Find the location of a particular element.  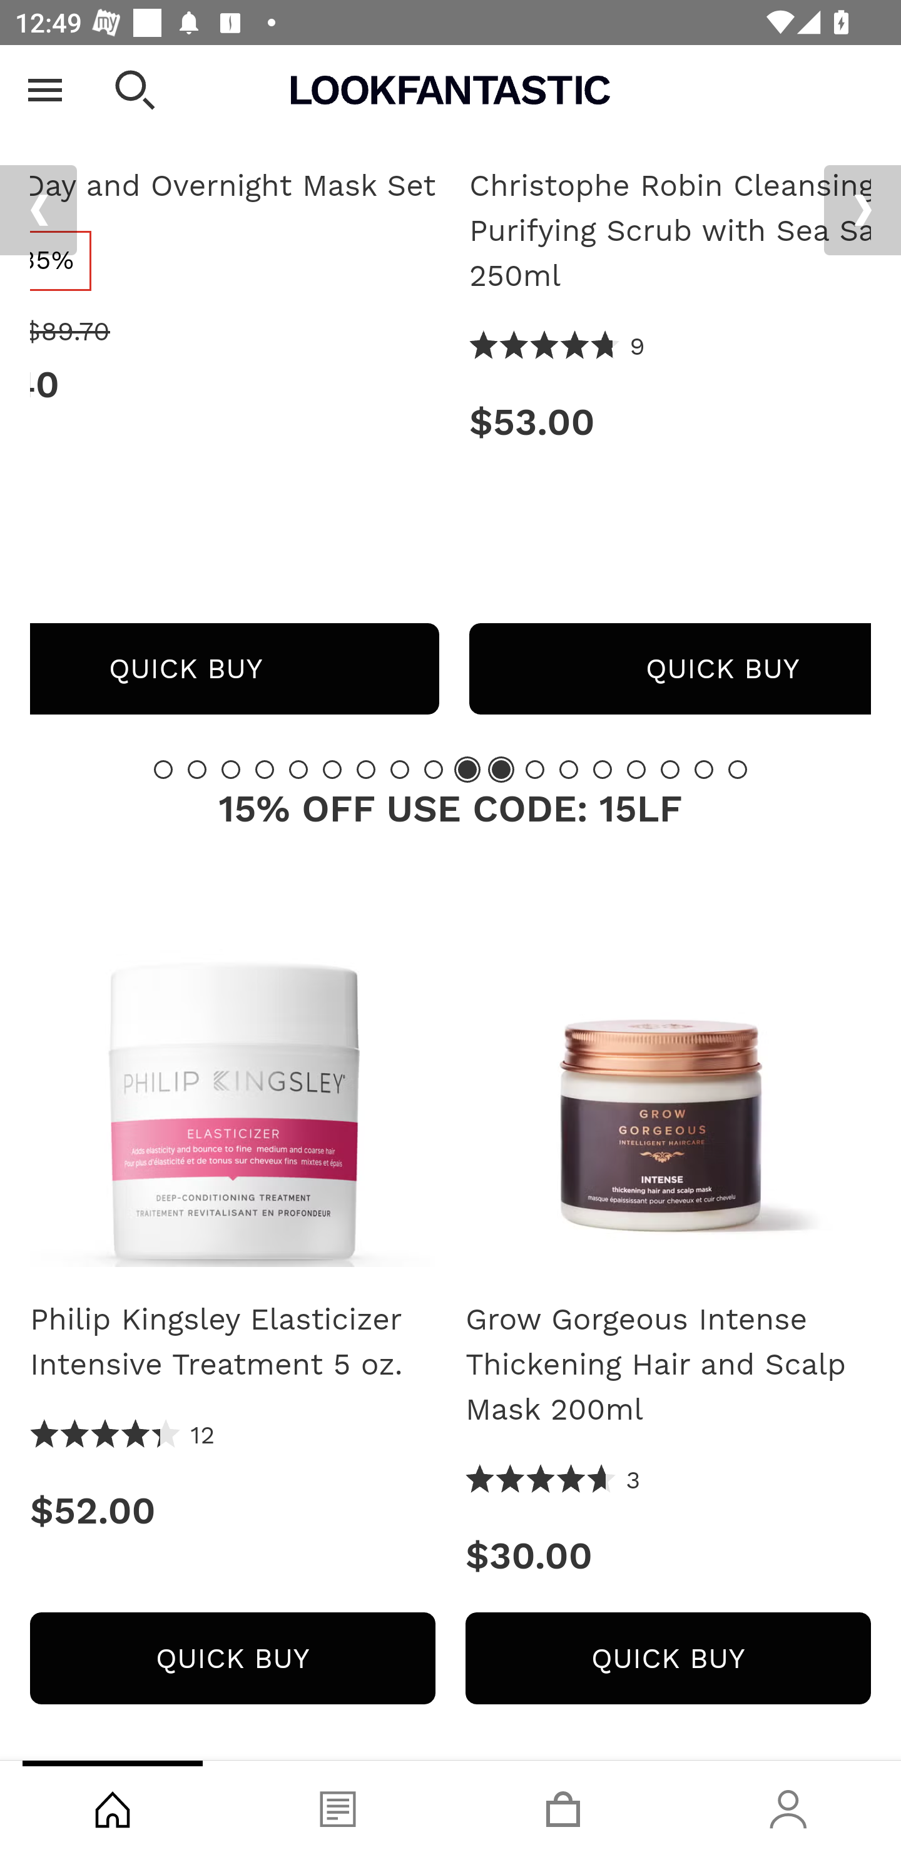

Slide 13 is located at coordinates (569, 770).